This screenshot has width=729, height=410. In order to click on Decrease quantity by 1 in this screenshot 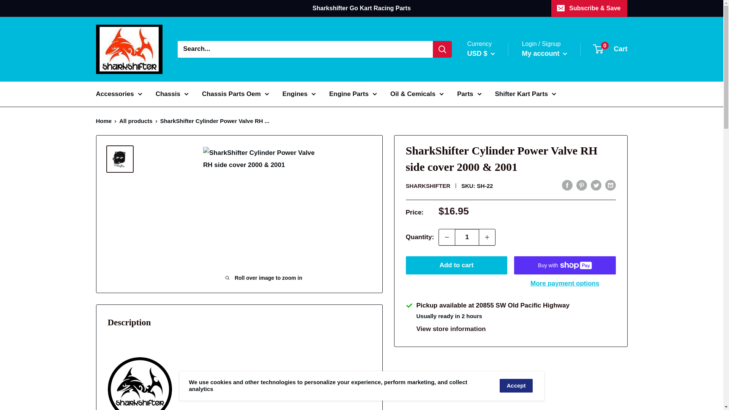, I will do `click(447, 237)`.